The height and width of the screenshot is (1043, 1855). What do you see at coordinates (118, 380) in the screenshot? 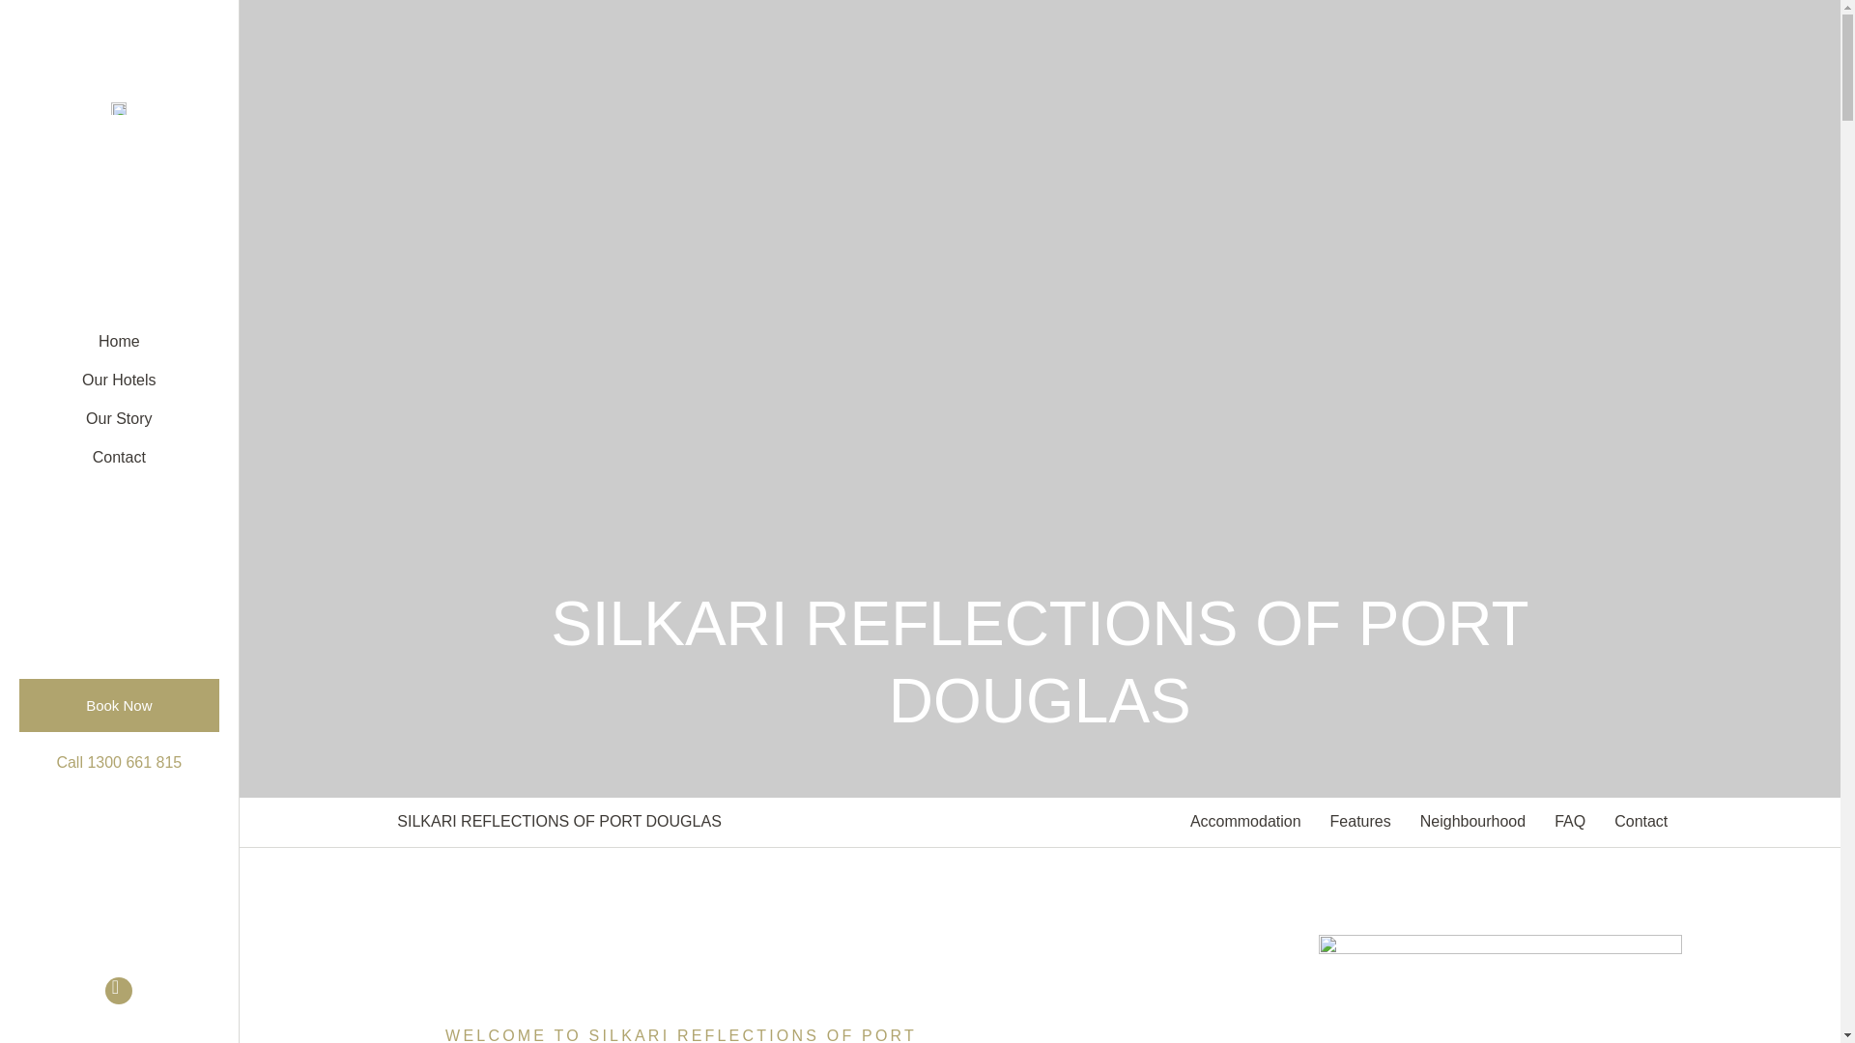
I see `Our Hotels` at bounding box center [118, 380].